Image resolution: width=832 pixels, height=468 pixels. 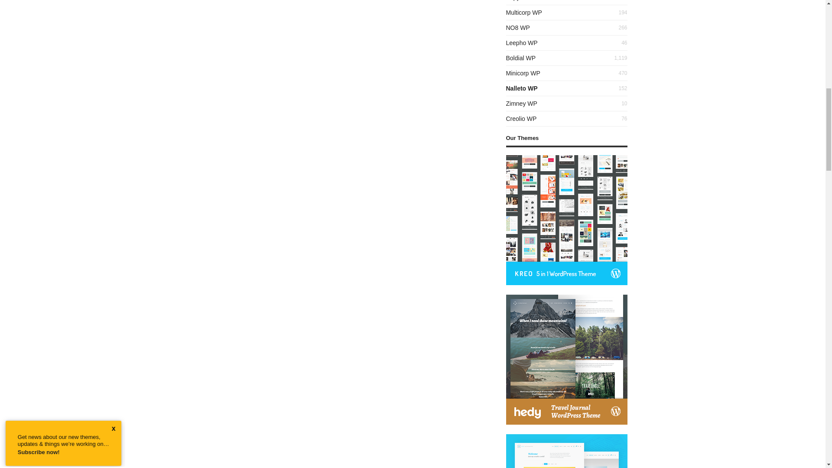 What do you see at coordinates (522, 88) in the screenshot?
I see `Nalleto WP` at bounding box center [522, 88].